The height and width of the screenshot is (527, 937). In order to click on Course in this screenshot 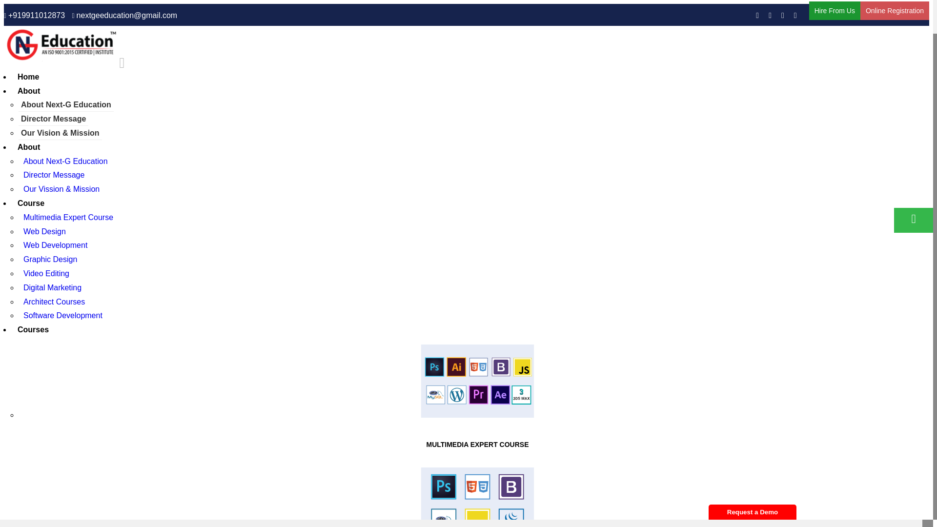, I will do `click(31, 203)`.